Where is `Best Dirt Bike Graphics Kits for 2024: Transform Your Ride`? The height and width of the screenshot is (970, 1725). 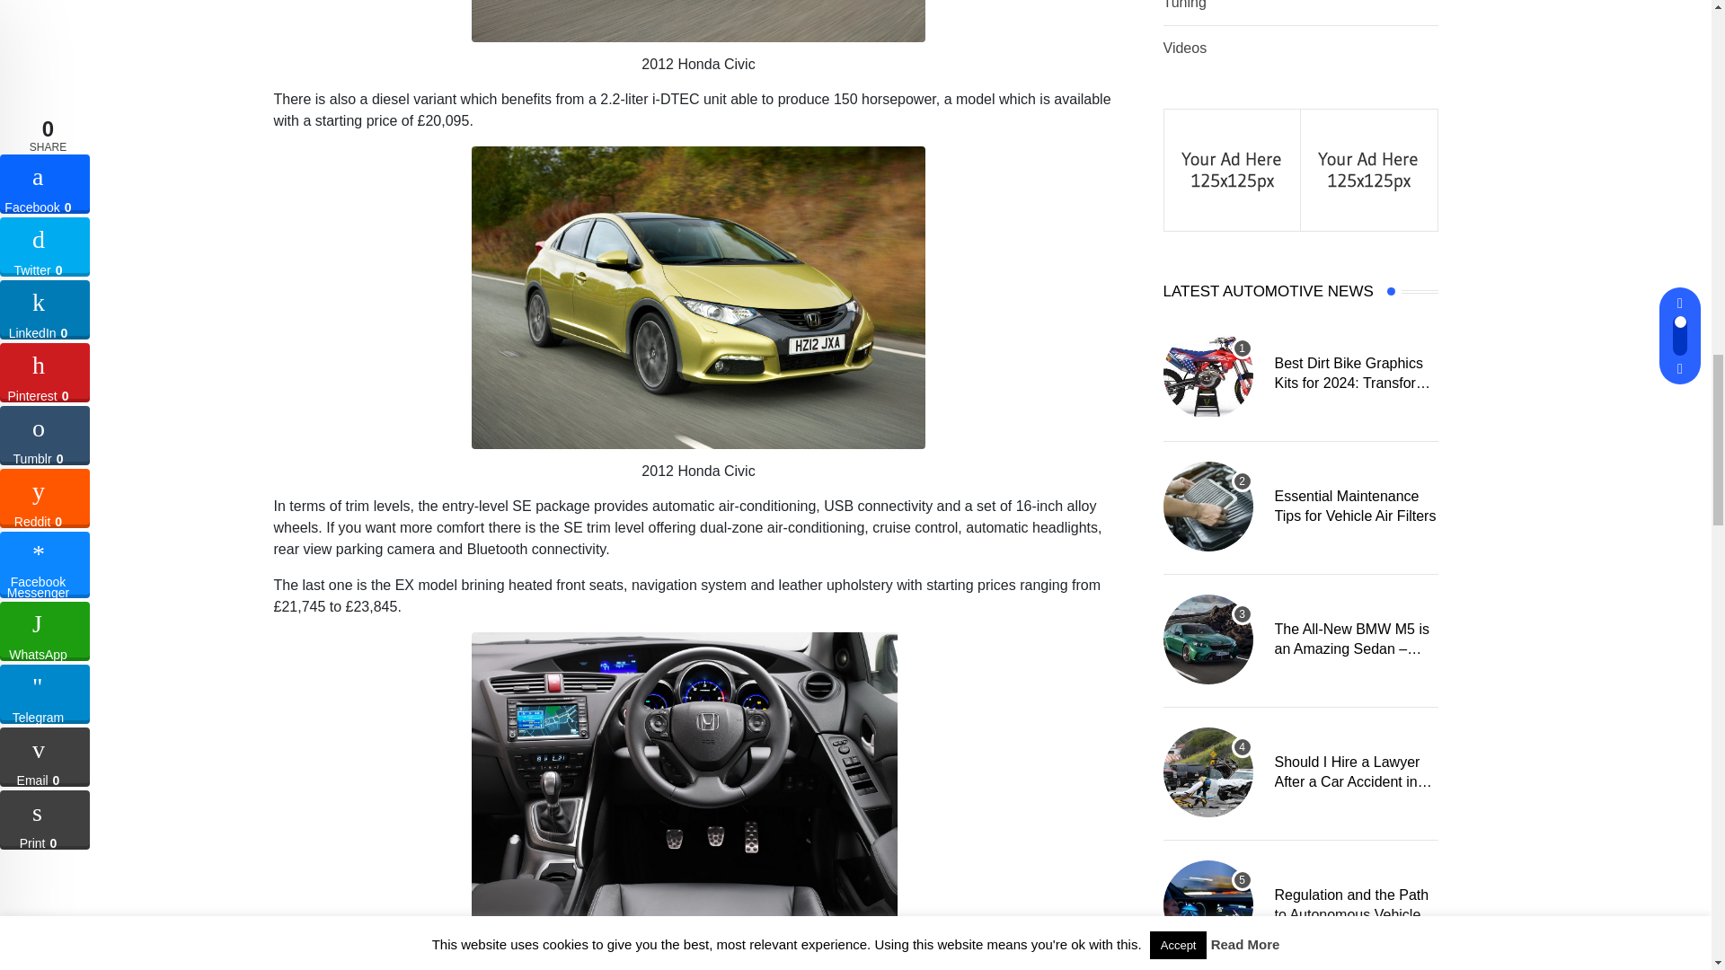 Best Dirt Bike Graphics Kits for 2024: Transform Your Ride is located at coordinates (1207, 374).